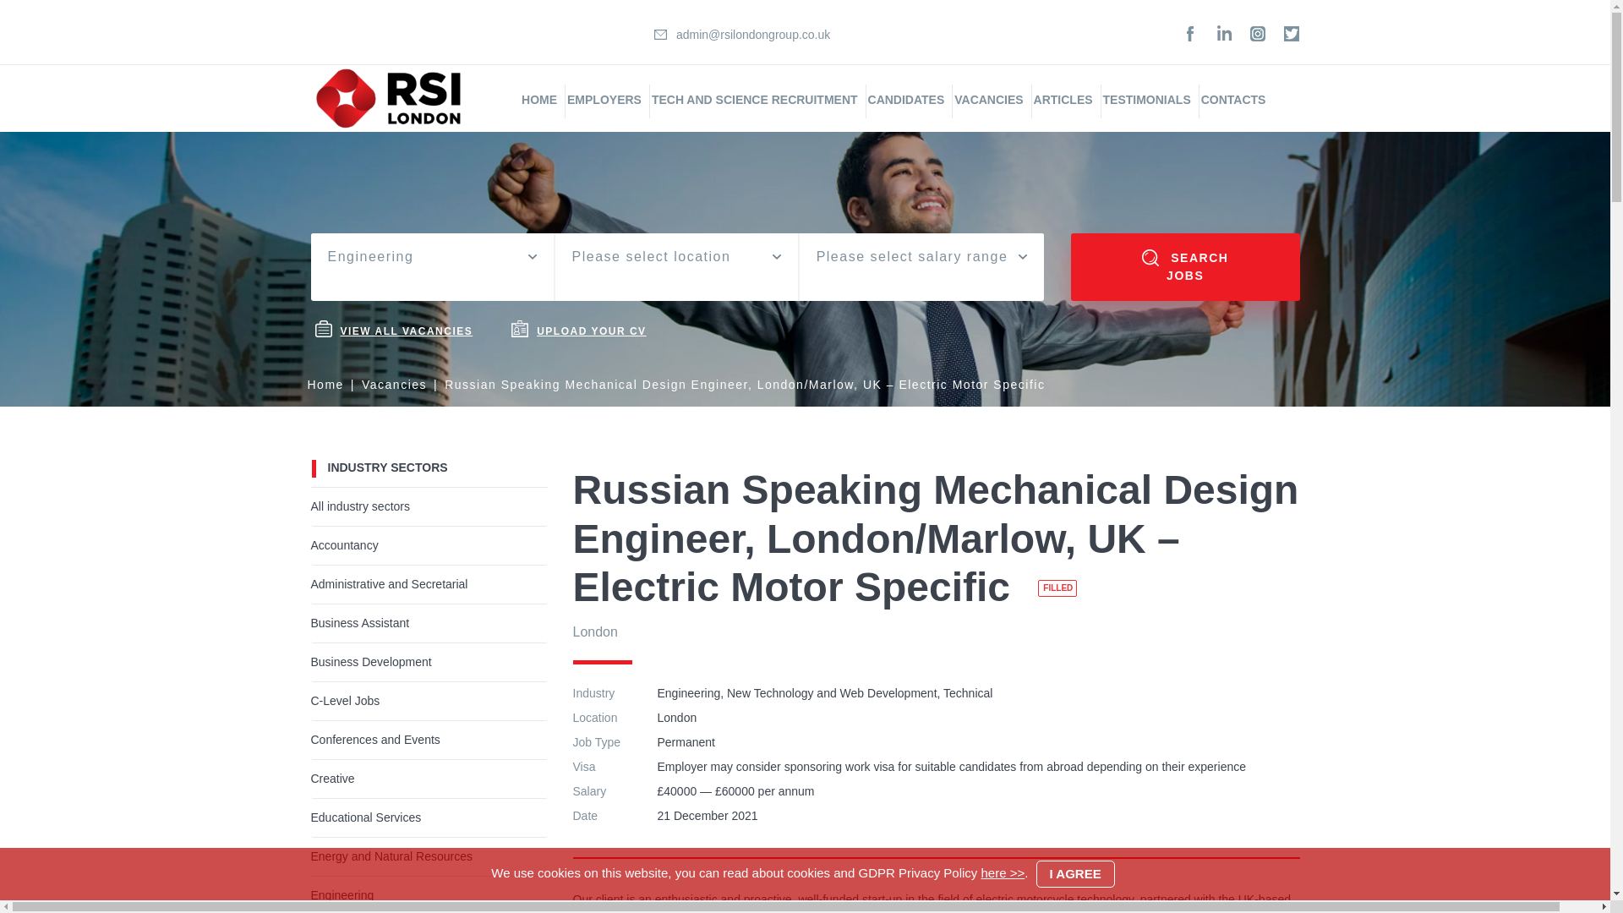 This screenshot has width=1623, height=913. Describe the element at coordinates (1190, 34) in the screenshot. I see `Facebook` at that location.